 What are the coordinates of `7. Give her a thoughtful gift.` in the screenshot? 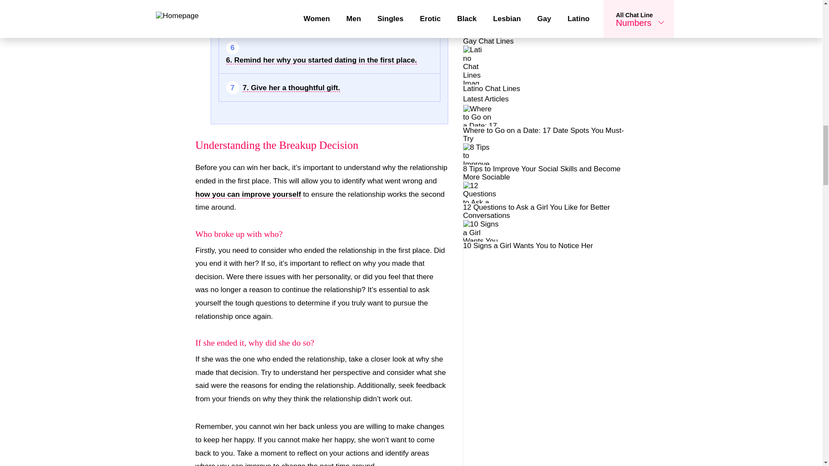 It's located at (291, 88).